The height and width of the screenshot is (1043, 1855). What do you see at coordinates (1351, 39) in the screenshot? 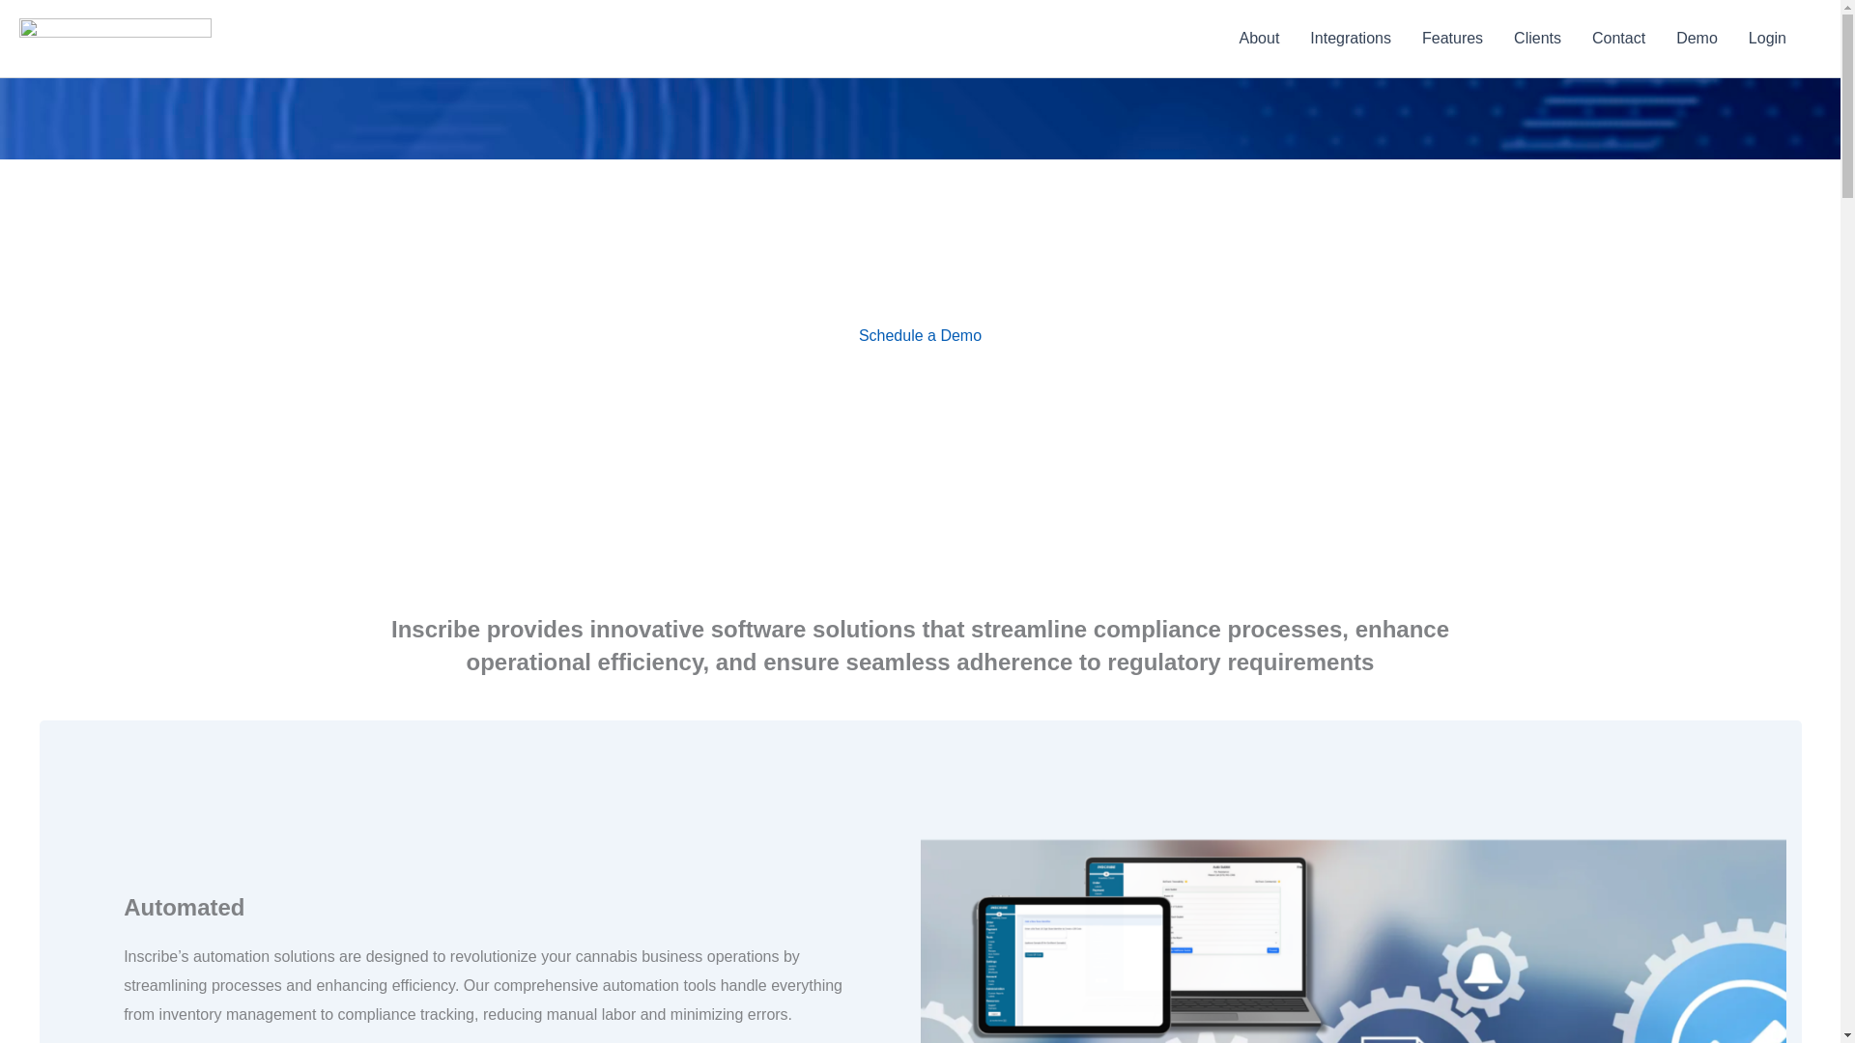
I see `Integrations` at bounding box center [1351, 39].